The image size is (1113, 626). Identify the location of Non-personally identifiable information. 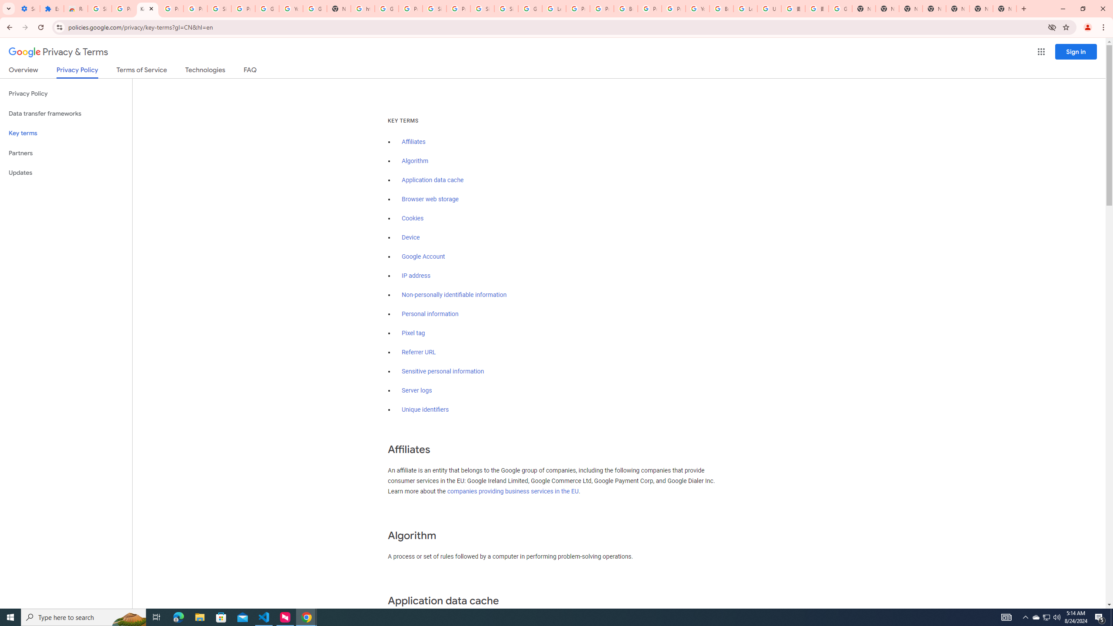
(454, 295).